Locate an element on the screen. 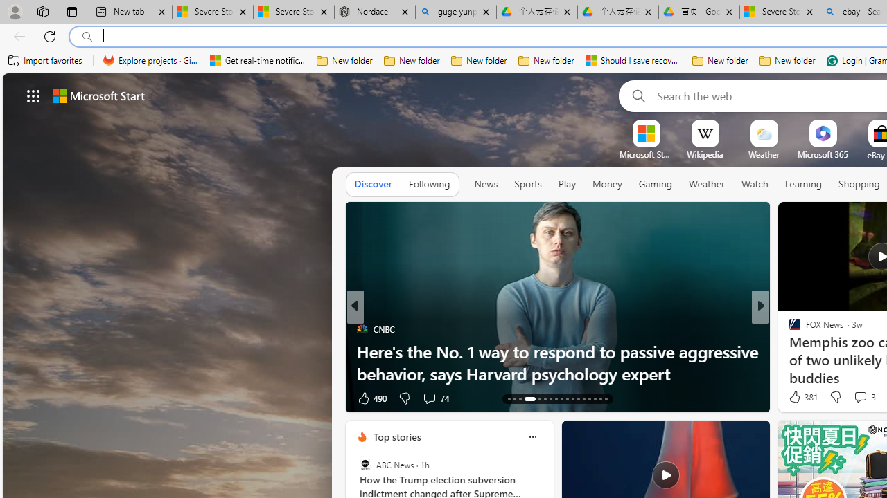 The height and width of the screenshot is (498, 887). Class: control is located at coordinates (33, 95).